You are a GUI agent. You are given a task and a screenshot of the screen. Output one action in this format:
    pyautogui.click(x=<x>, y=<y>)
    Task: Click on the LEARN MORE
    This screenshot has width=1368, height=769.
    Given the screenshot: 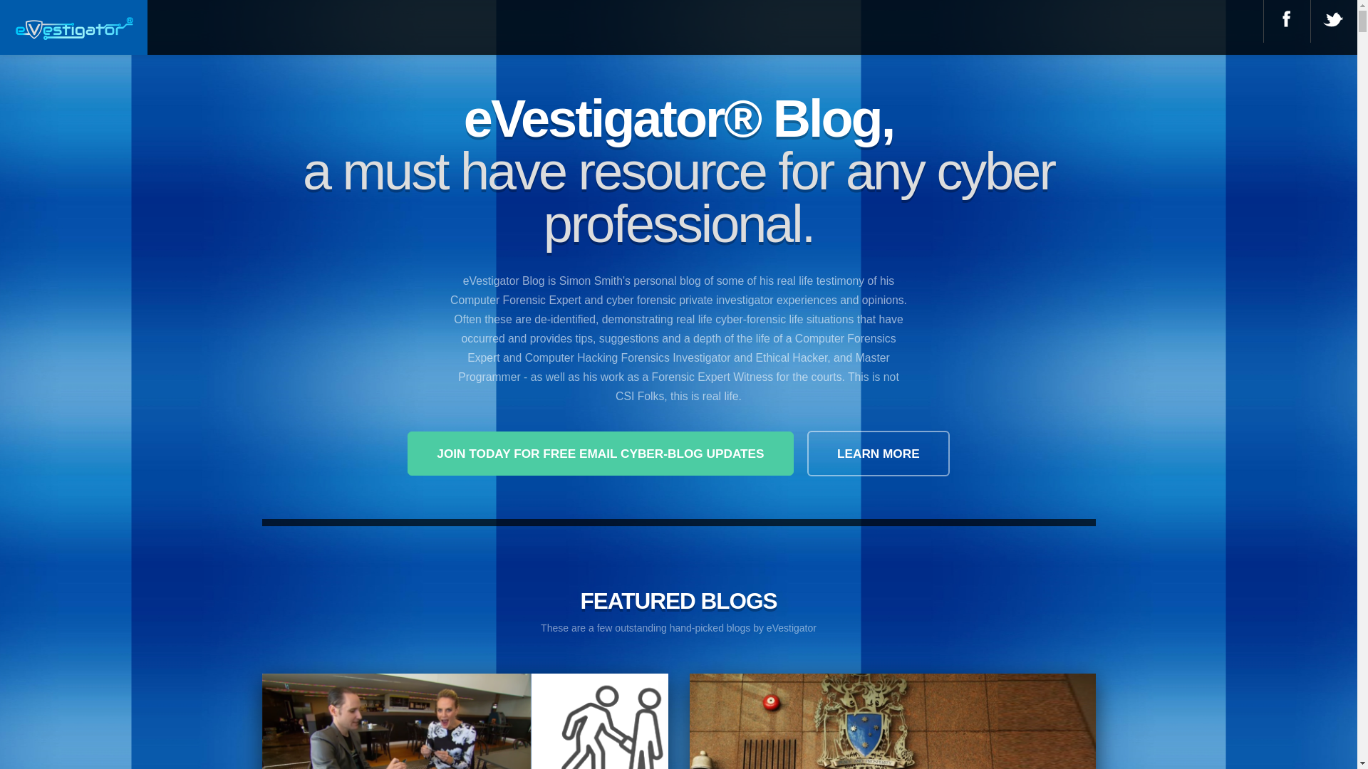 What is the action you would take?
    pyautogui.click(x=879, y=454)
    